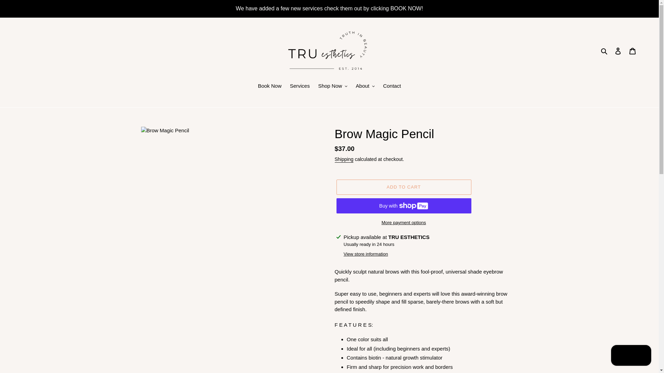 This screenshot has height=373, width=664. What do you see at coordinates (633, 51) in the screenshot?
I see `Cart` at bounding box center [633, 51].